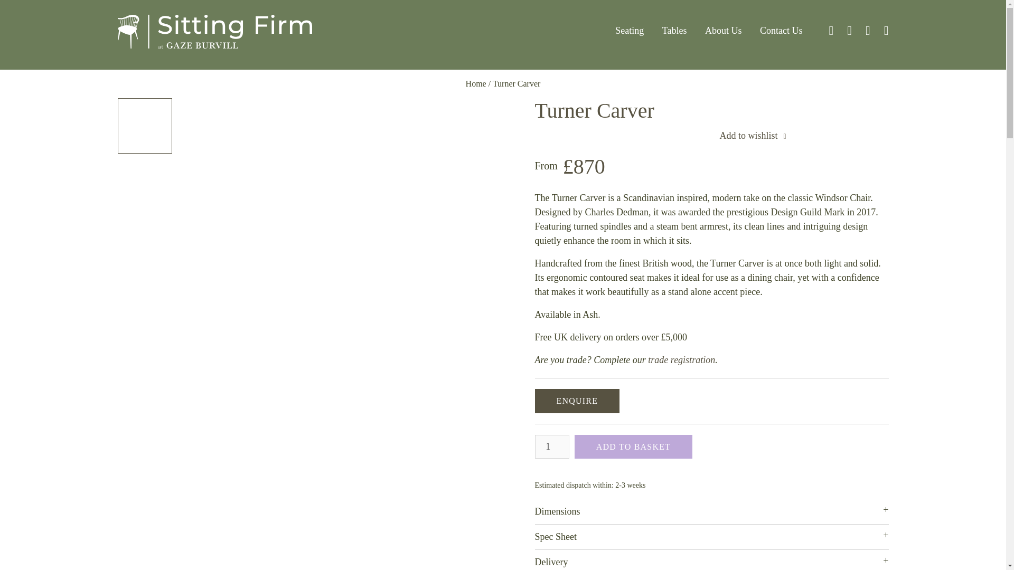 This screenshot has width=1014, height=570. Describe the element at coordinates (476, 83) in the screenshot. I see `Home` at that location.